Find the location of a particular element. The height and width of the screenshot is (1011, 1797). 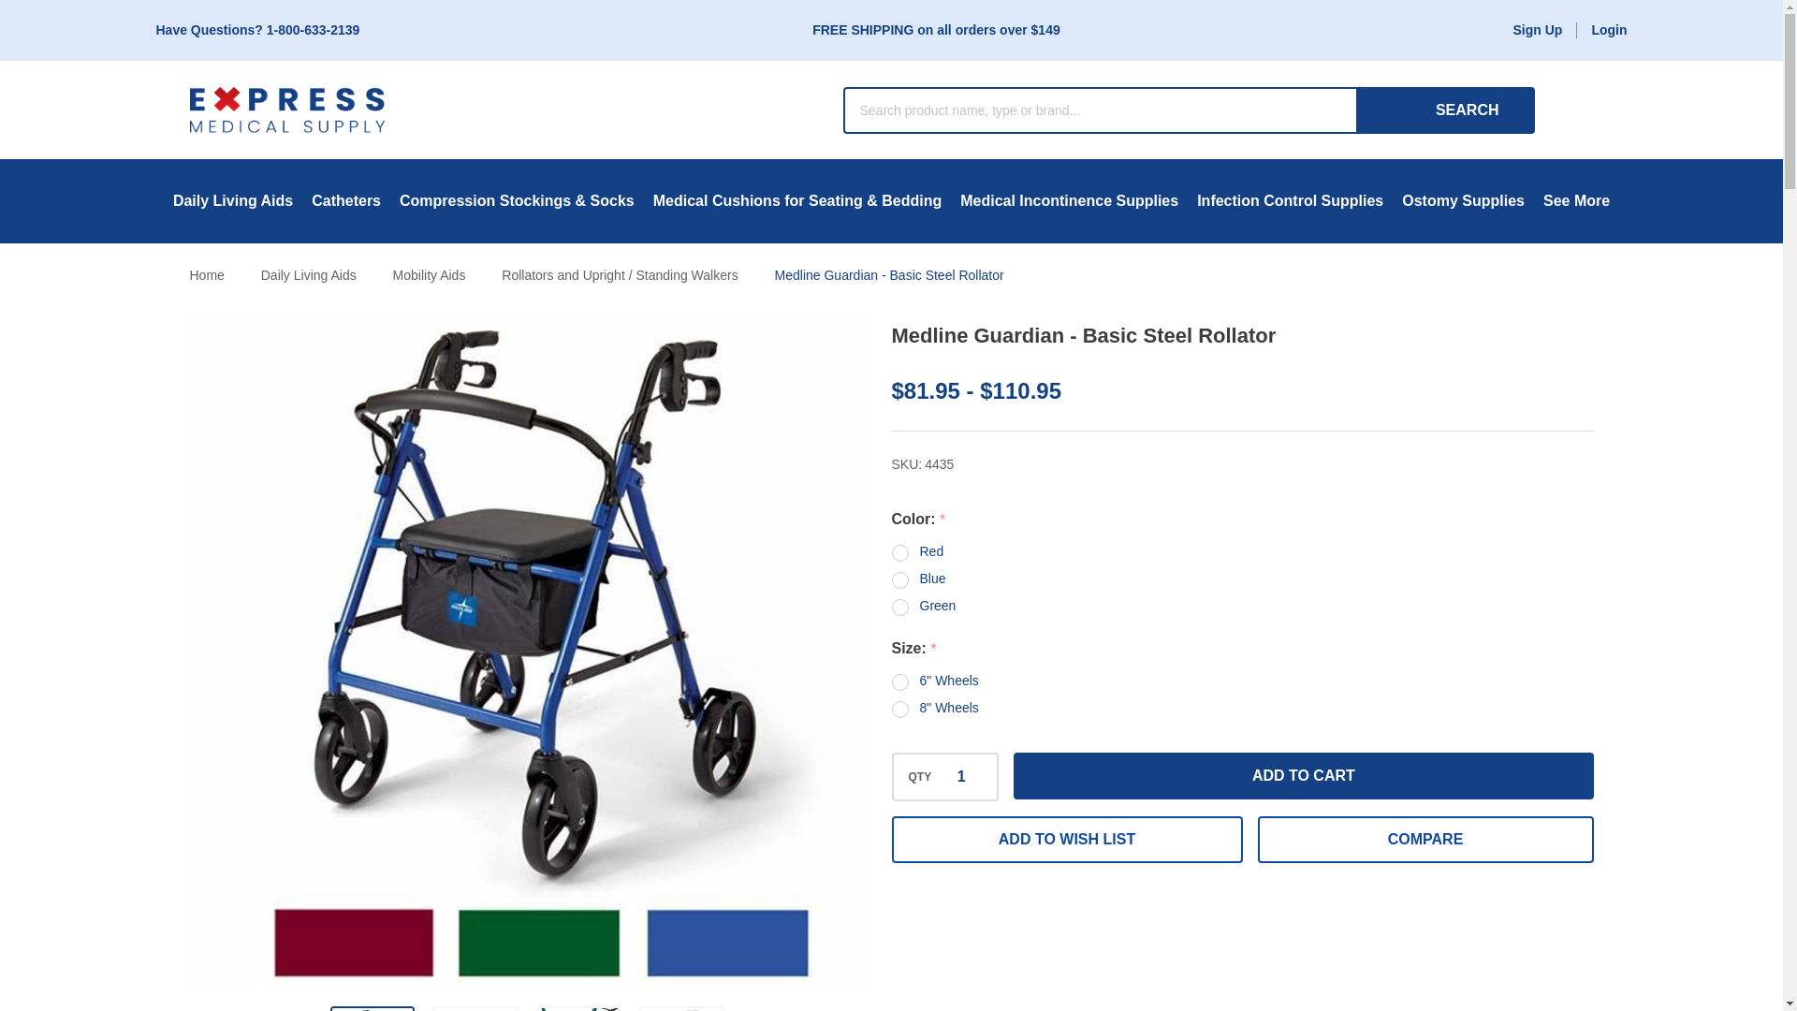

Sign Up is located at coordinates (1537, 30).